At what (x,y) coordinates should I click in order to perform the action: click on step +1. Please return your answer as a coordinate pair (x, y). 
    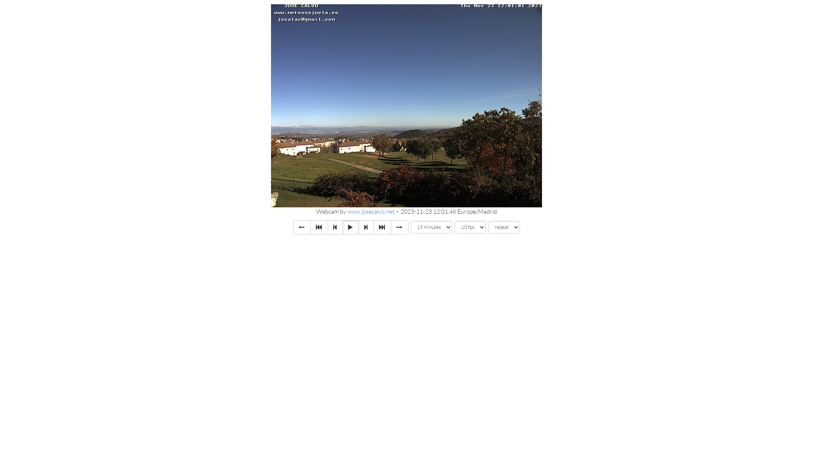
    Looking at the image, I should click on (366, 227).